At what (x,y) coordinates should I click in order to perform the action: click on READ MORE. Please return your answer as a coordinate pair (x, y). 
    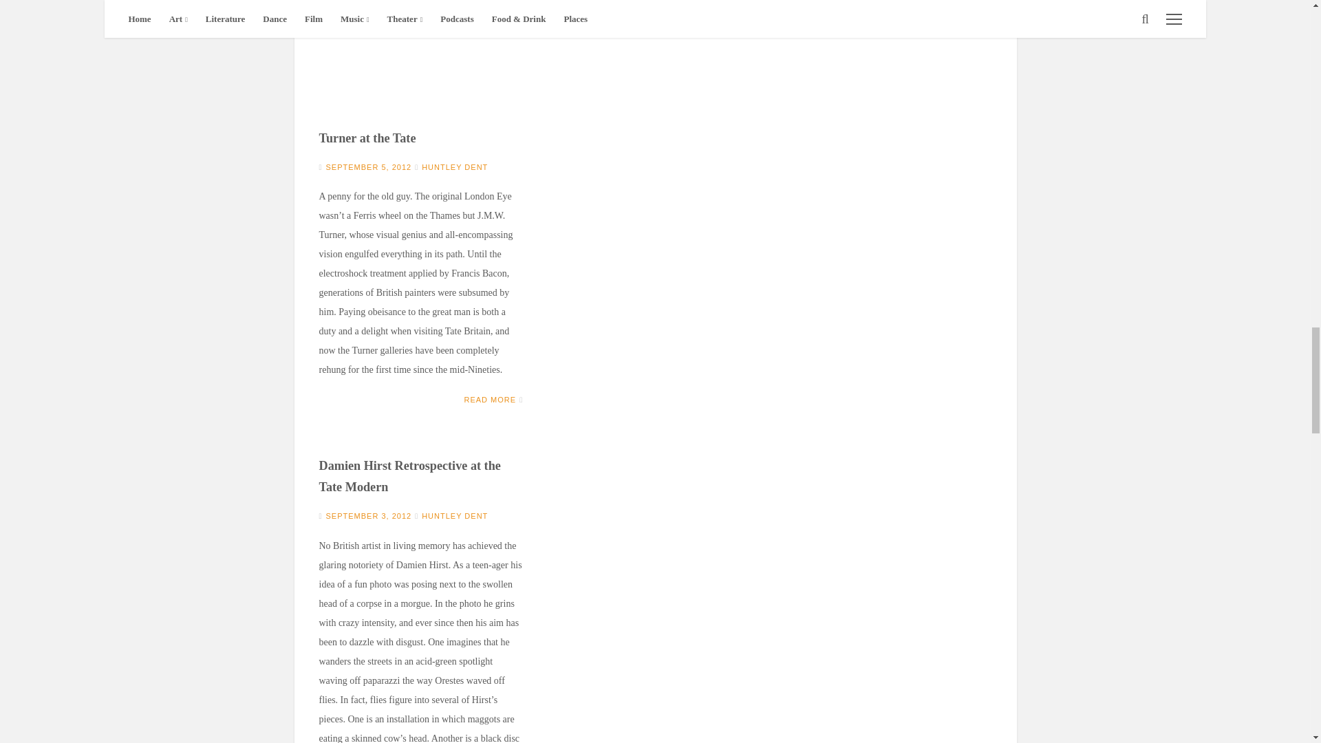
    Looking at the image, I should click on (490, 399).